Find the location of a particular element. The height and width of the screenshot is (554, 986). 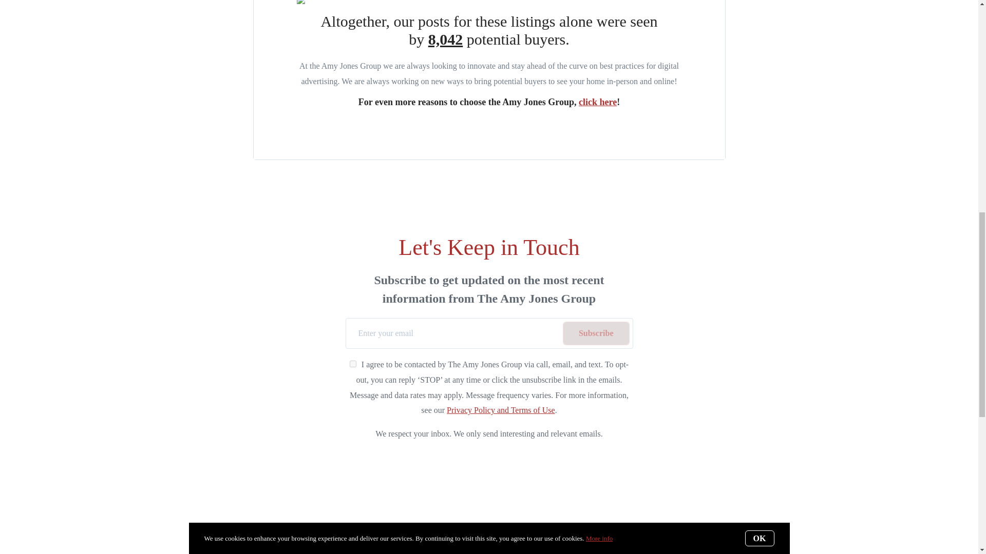

Subscribe is located at coordinates (596, 333).